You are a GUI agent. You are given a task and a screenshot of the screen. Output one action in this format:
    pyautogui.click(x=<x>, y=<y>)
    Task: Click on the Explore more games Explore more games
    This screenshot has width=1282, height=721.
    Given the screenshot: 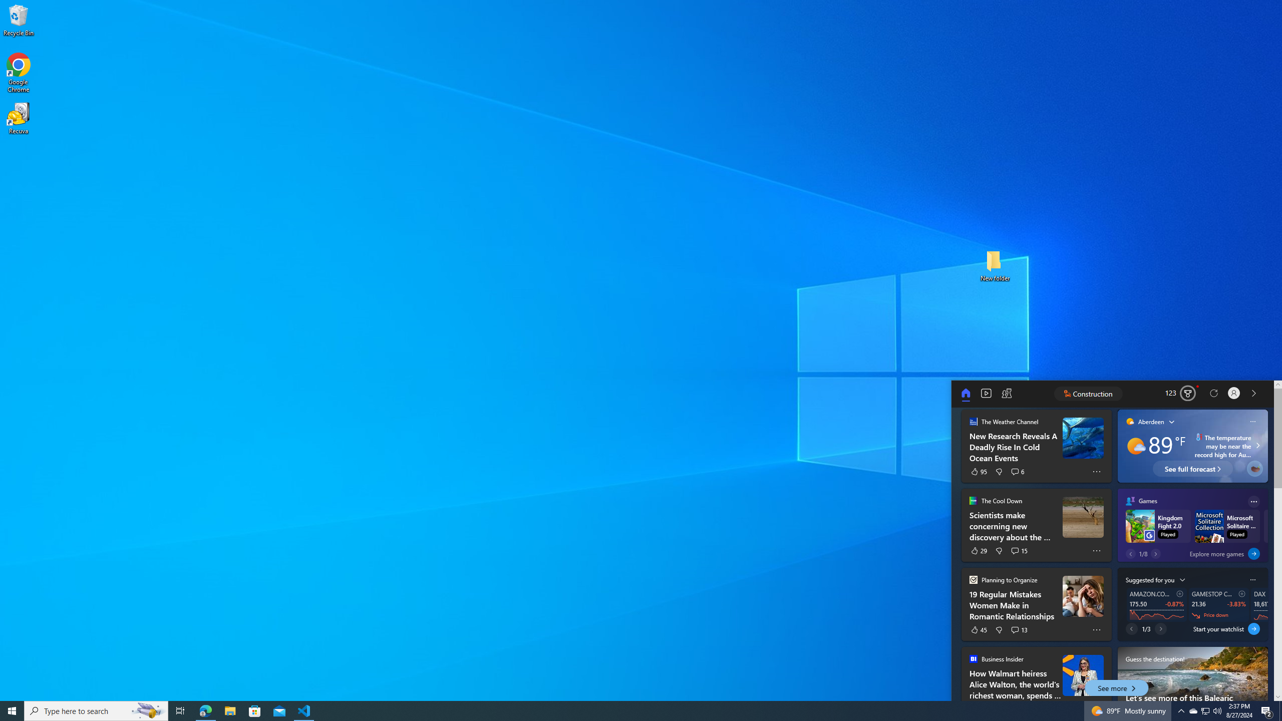 What is the action you would take?
    pyautogui.click(x=1218, y=554)
    